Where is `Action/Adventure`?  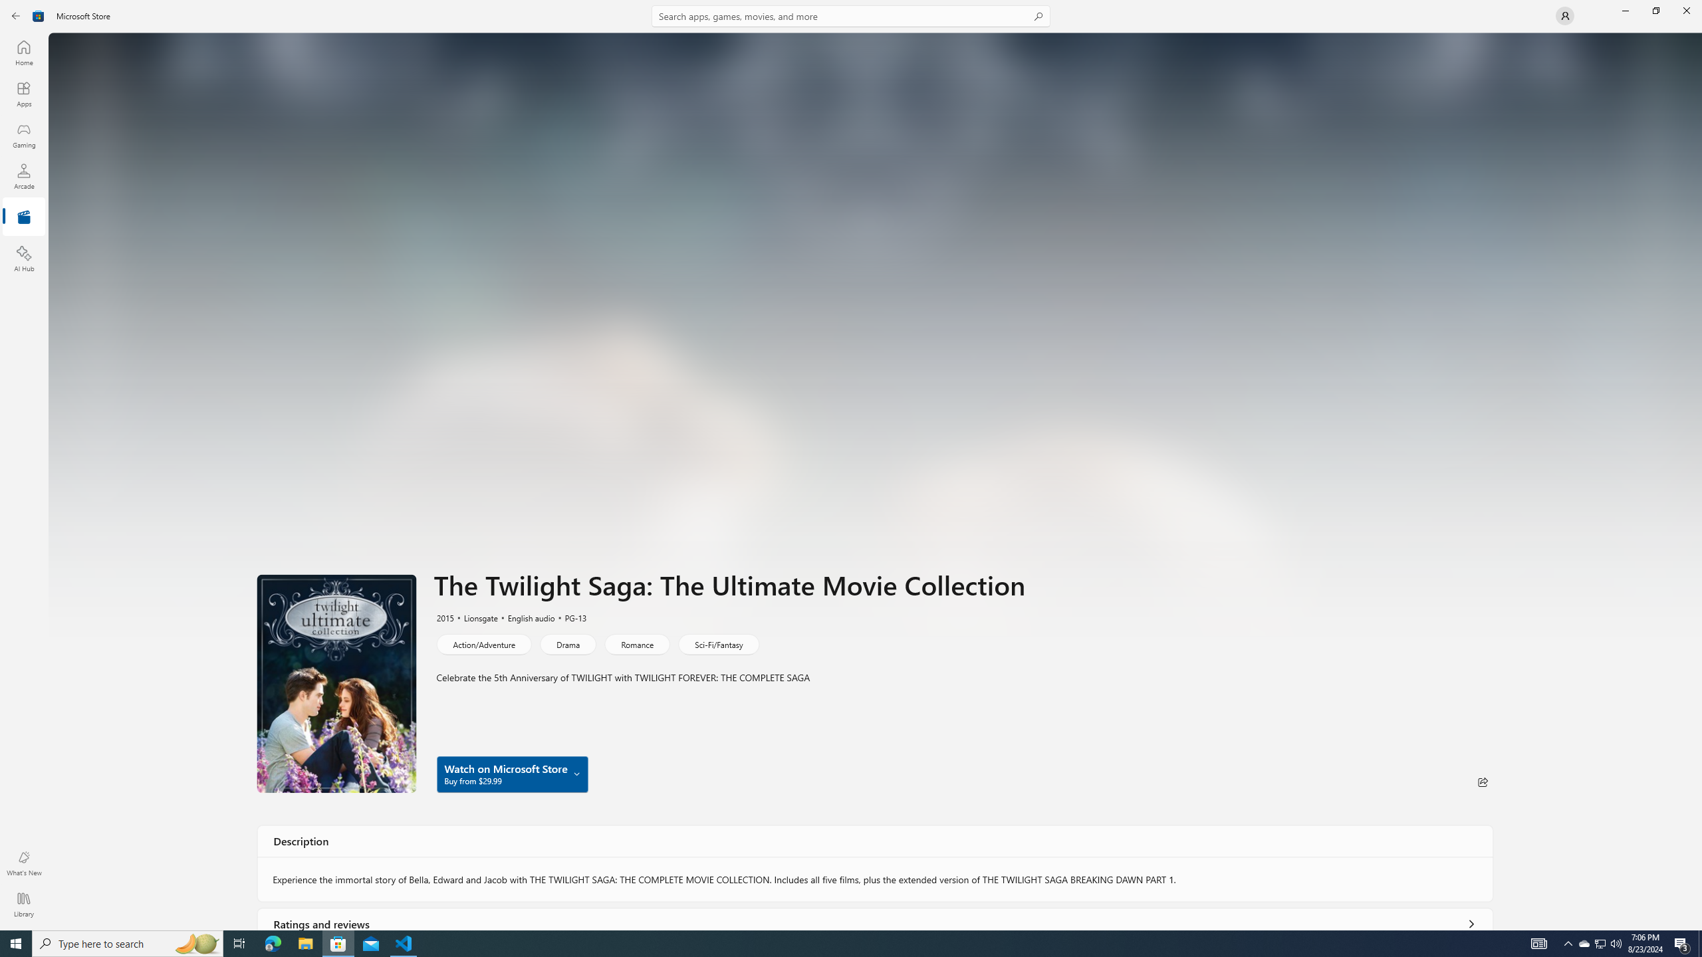
Action/Adventure is located at coordinates (483, 643).